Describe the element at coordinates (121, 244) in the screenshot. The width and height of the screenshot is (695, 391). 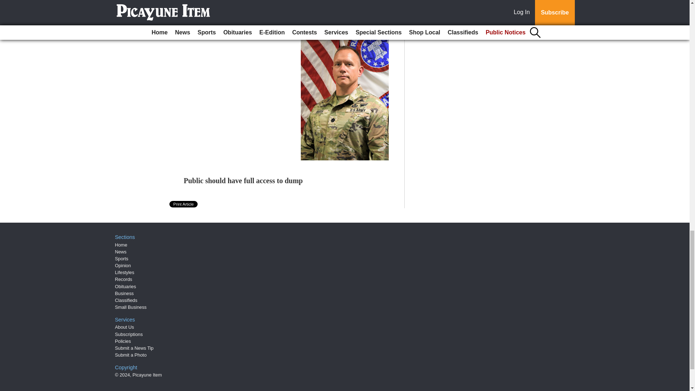
I see `Home` at that location.